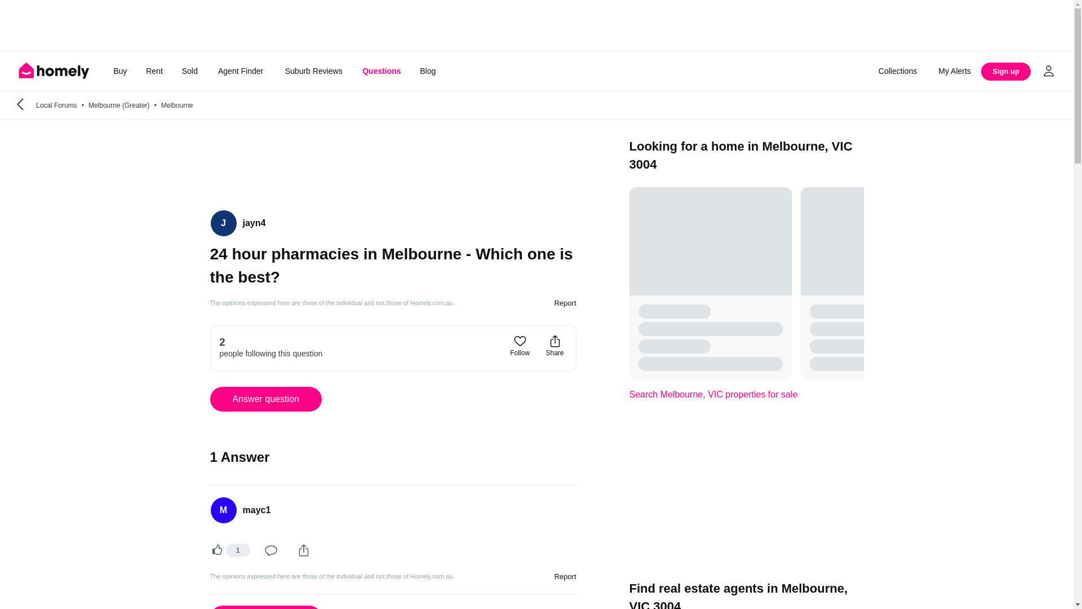  I want to click on Agent Finder, so click(240, 71).